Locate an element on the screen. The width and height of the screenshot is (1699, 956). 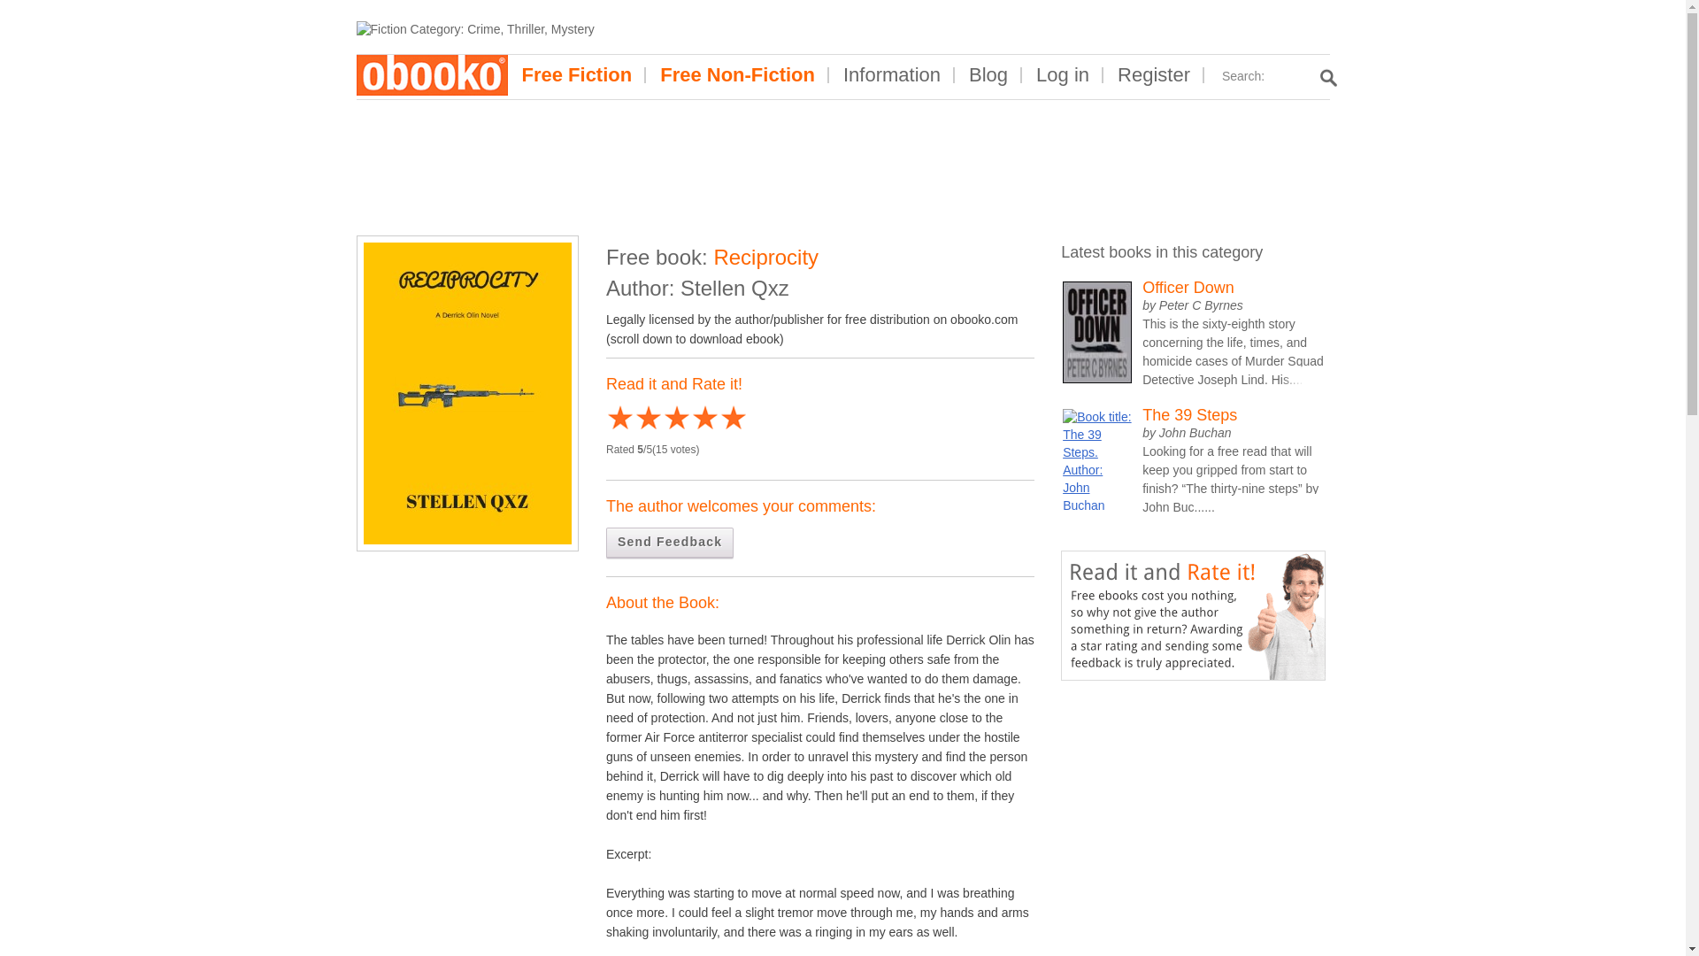
5 is located at coordinates (676, 420).